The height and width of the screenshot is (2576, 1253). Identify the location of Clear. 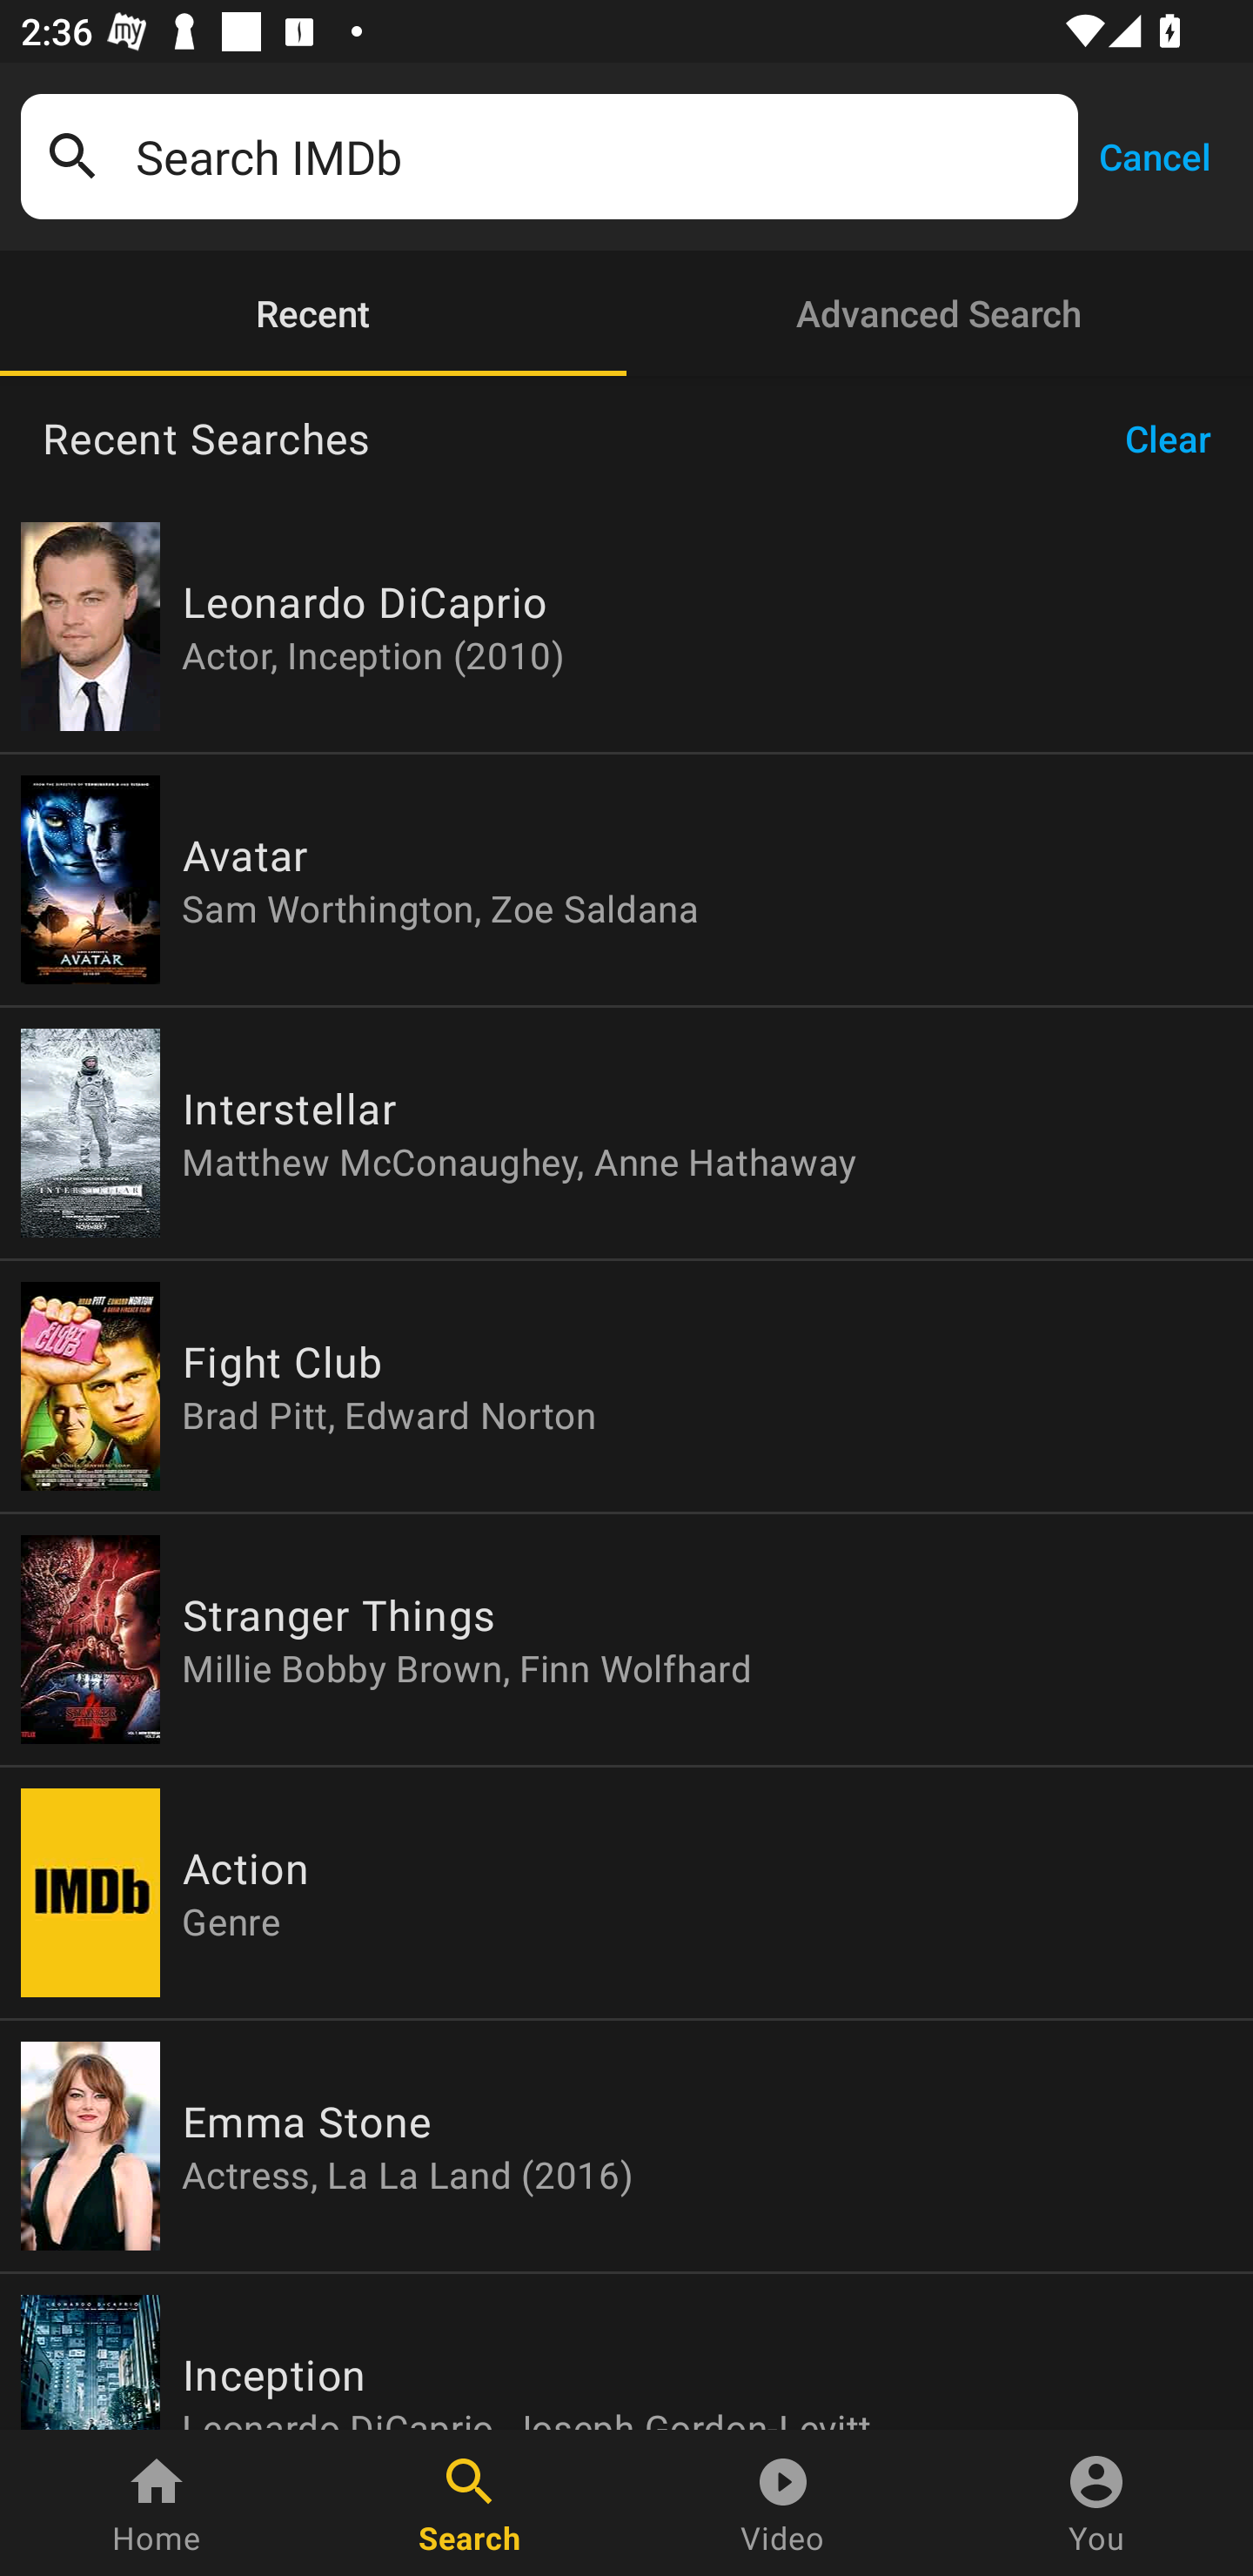
(1178, 439).